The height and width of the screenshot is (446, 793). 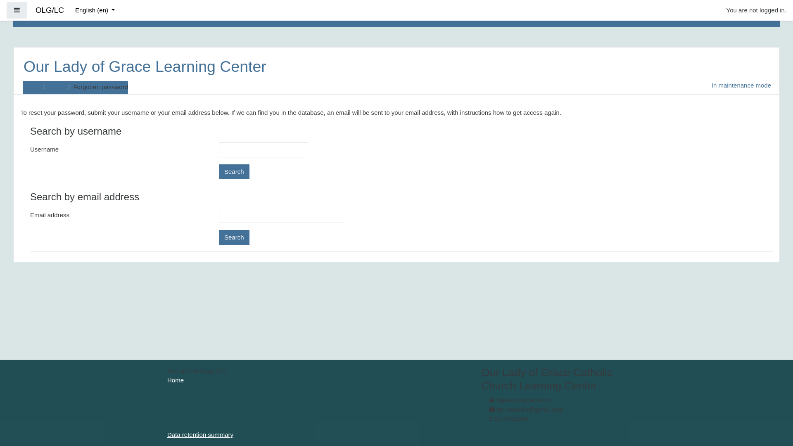 What do you see at coordinates (56, 87) in the screenshot?
I see `Log in` at bounding box center [56, 87].